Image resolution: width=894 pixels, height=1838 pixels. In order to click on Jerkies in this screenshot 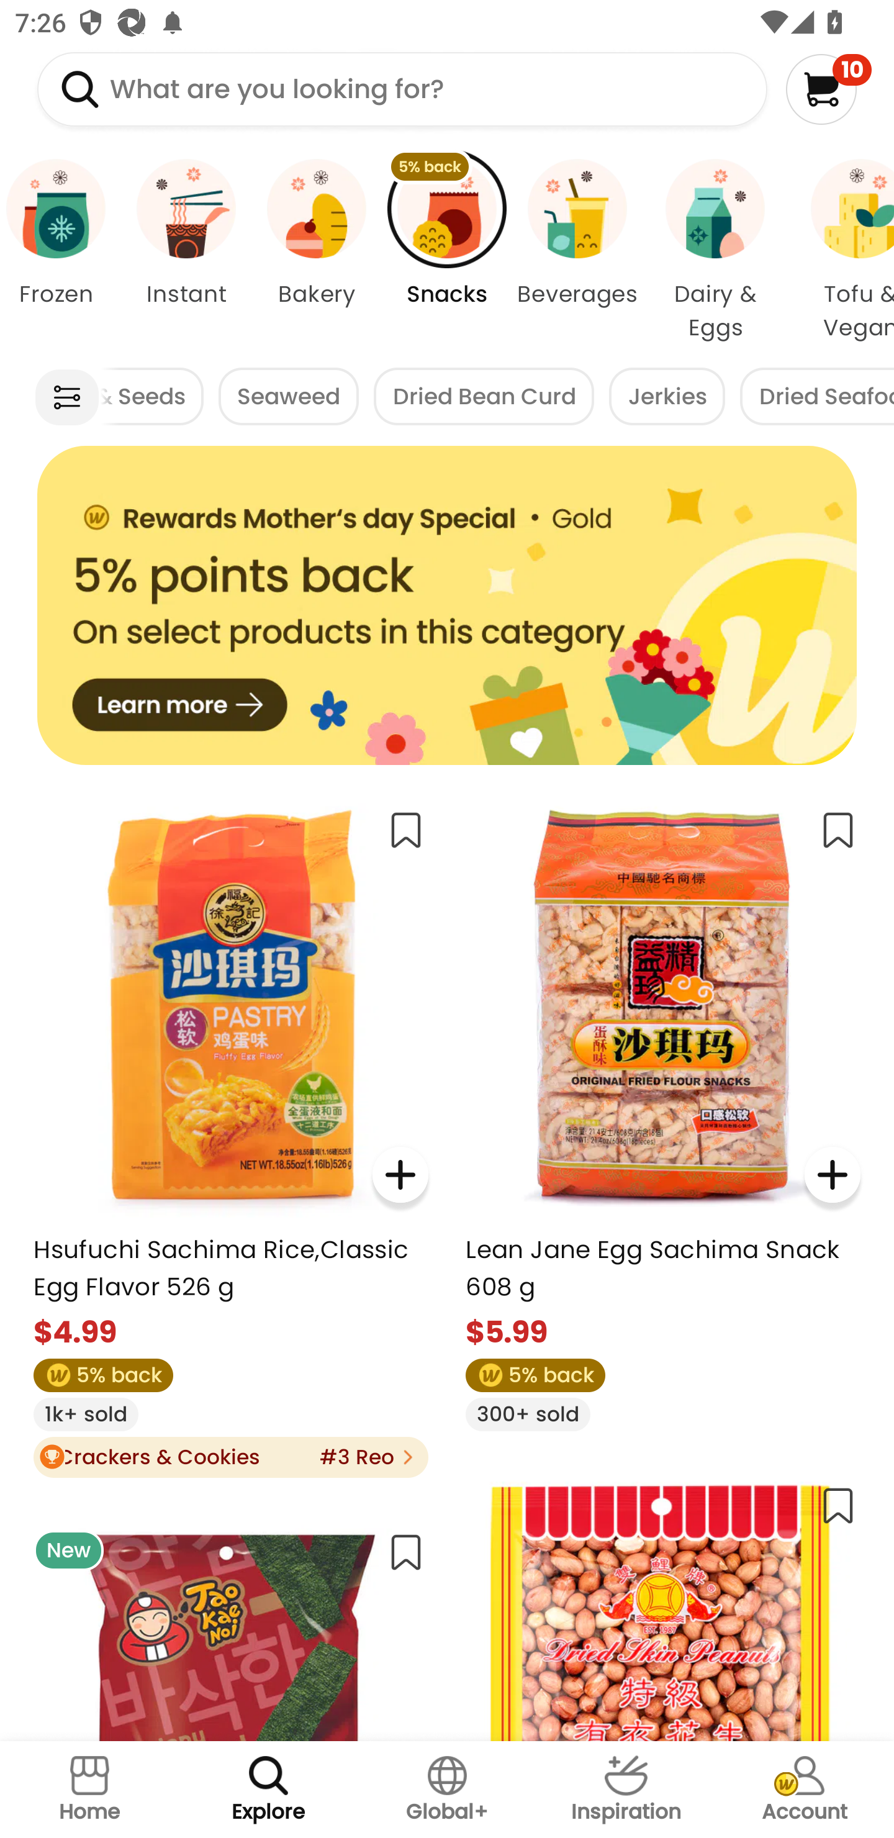, I will do `click(667, 396)`.